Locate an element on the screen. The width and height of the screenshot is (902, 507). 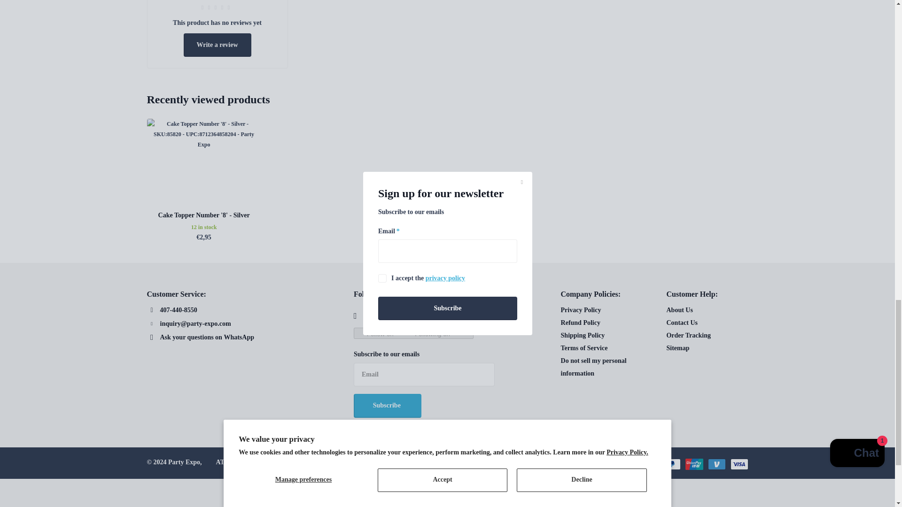
Klarna is located at coordinates (603, 464).